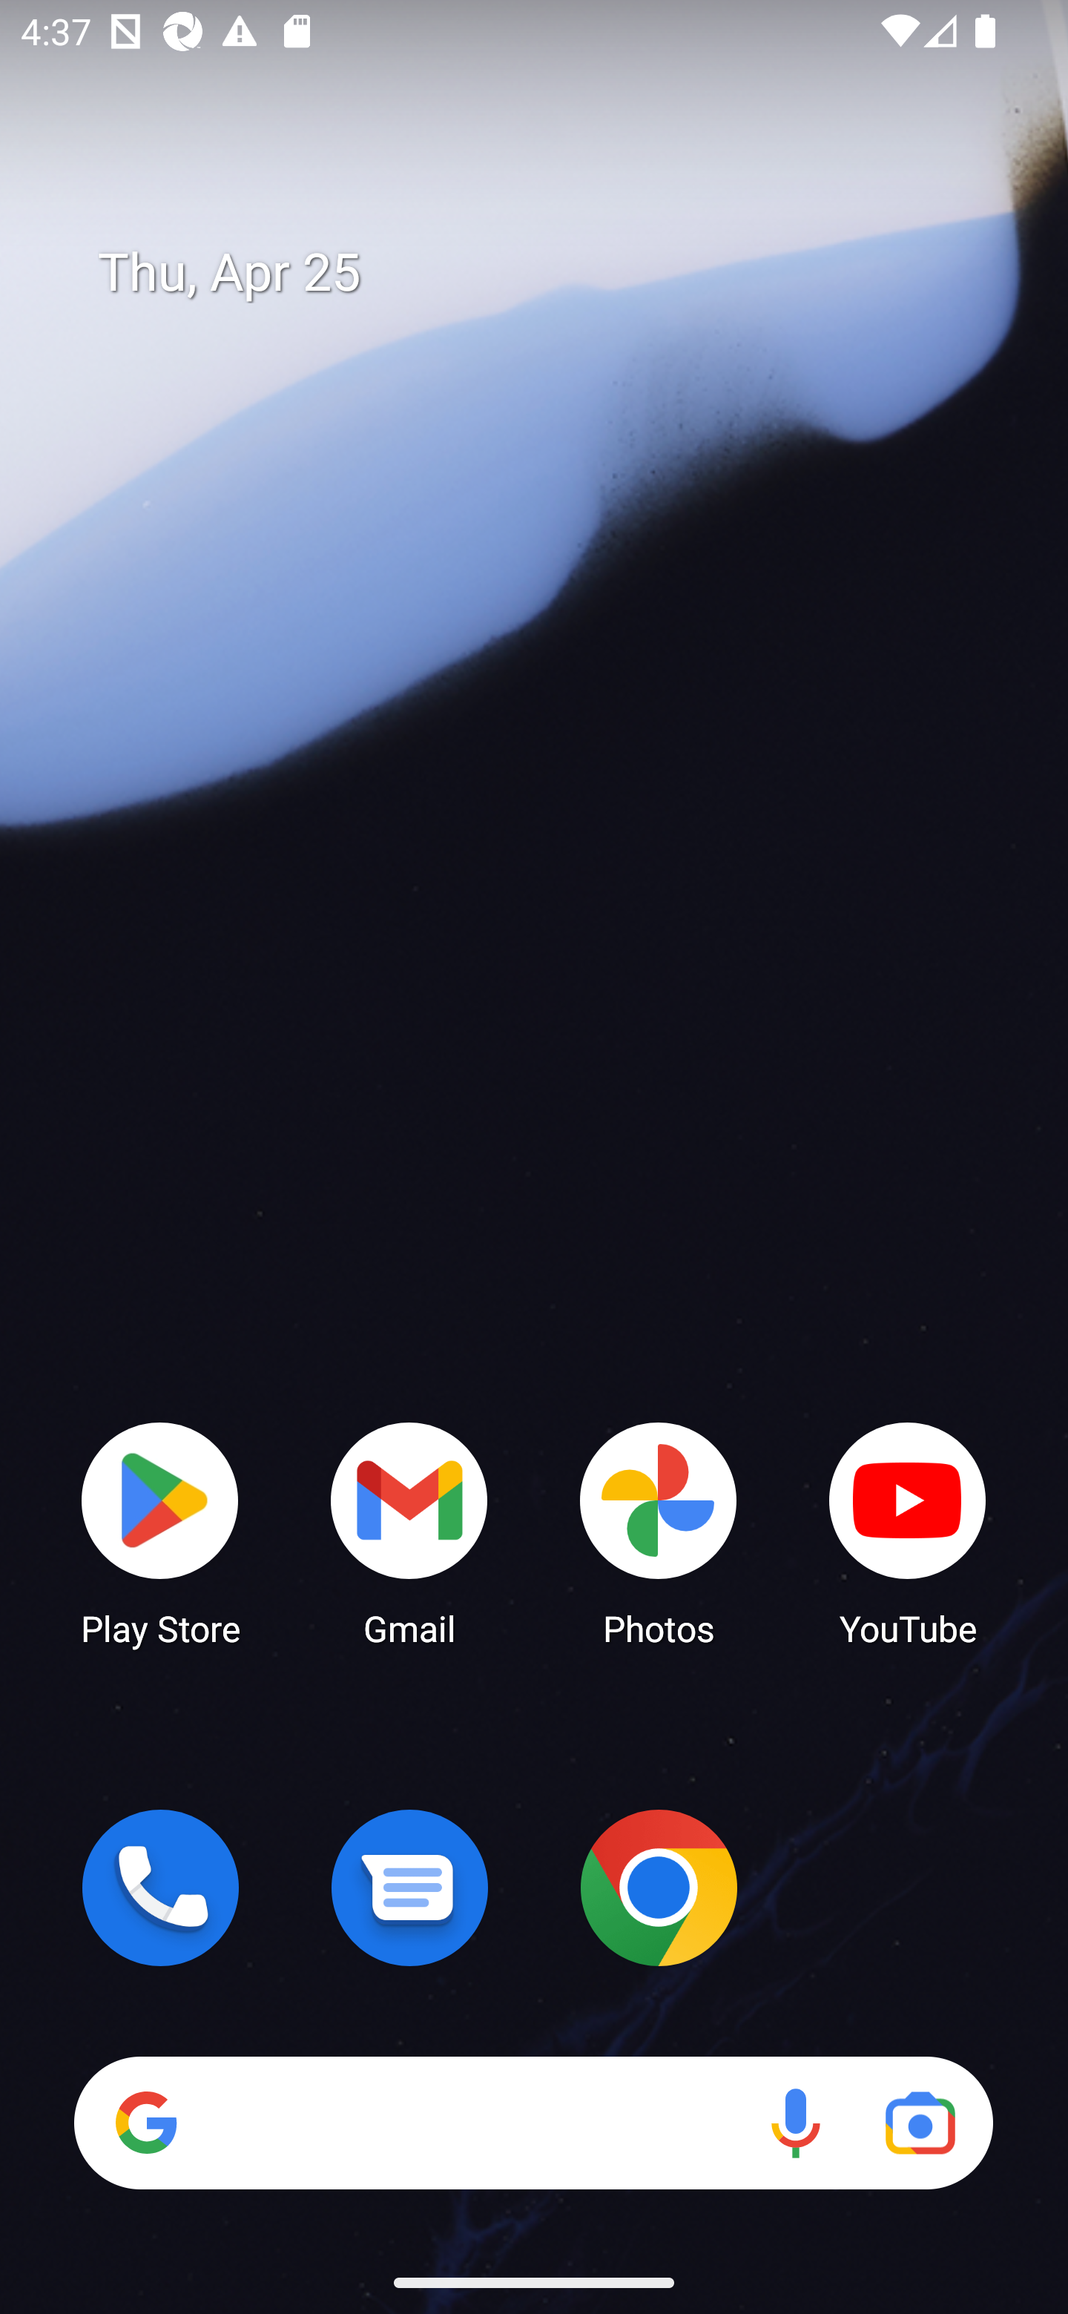 This screenshot has height=2314, width=1068. I want to click on Search Voice search Google Lens, so click(533, 2123).